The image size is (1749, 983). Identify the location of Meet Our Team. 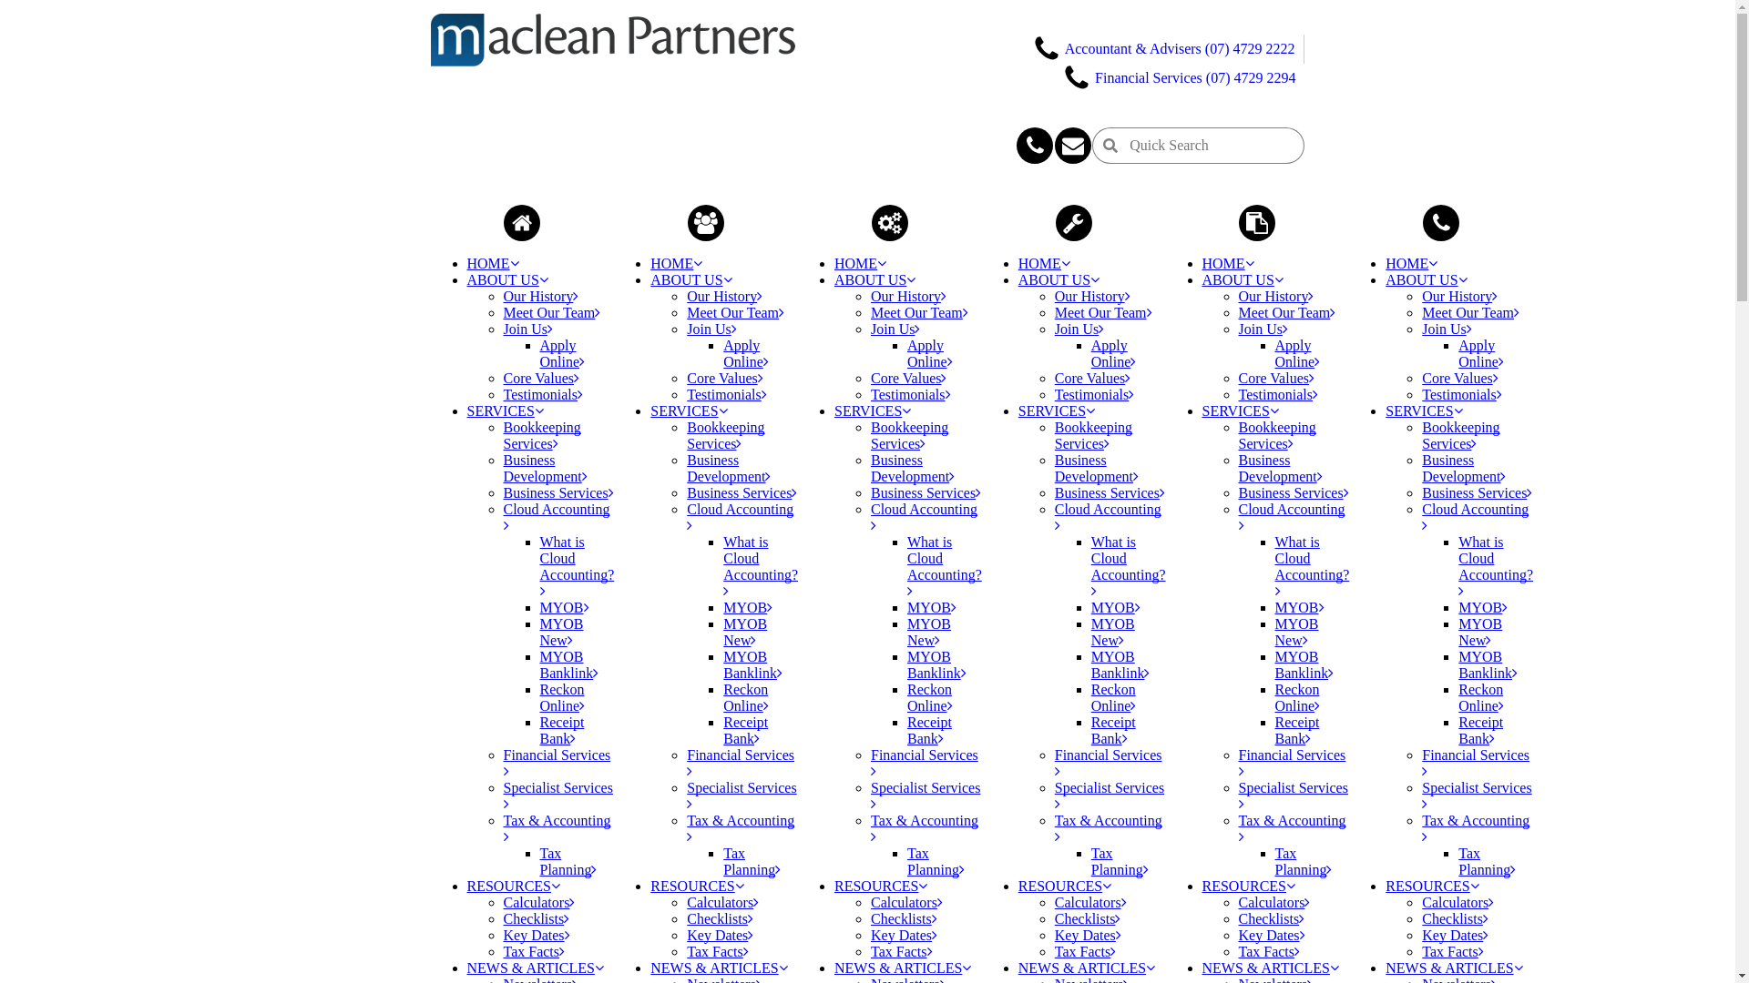
(1288, 313).